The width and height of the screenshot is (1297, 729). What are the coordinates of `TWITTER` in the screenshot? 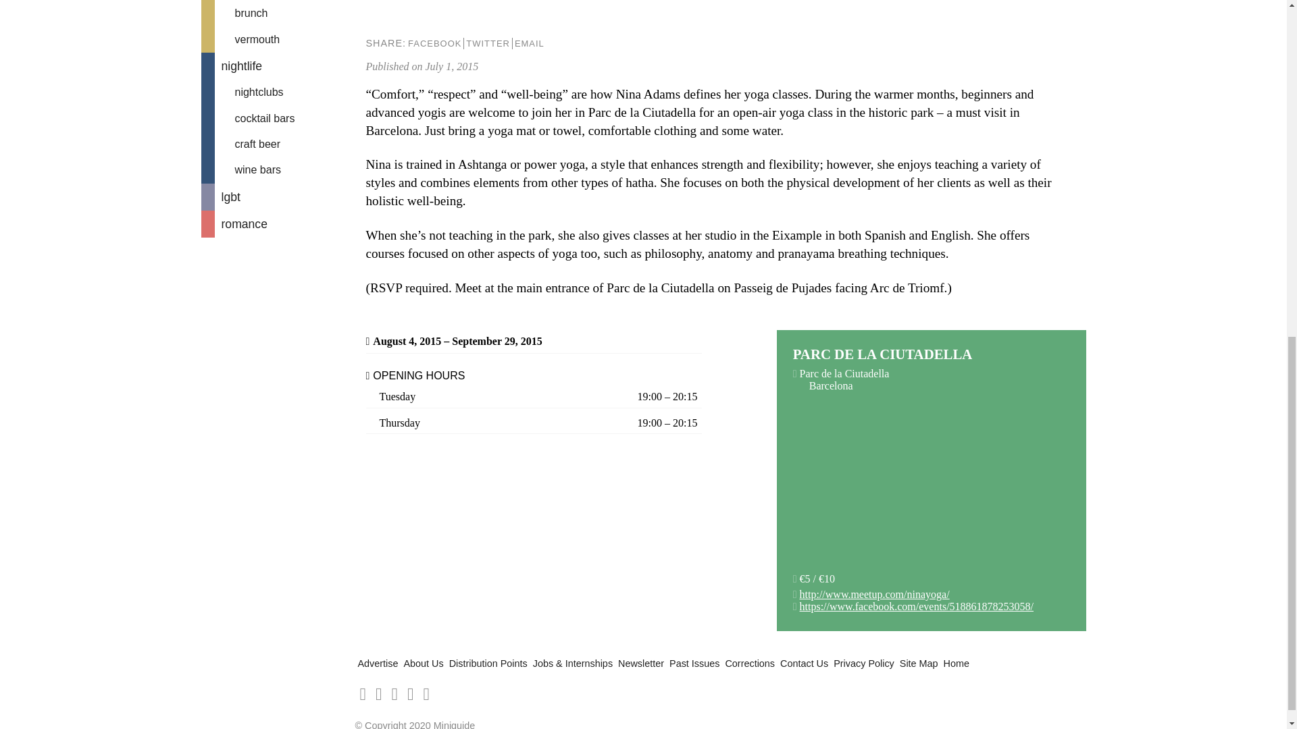 It's located at (488, 43).